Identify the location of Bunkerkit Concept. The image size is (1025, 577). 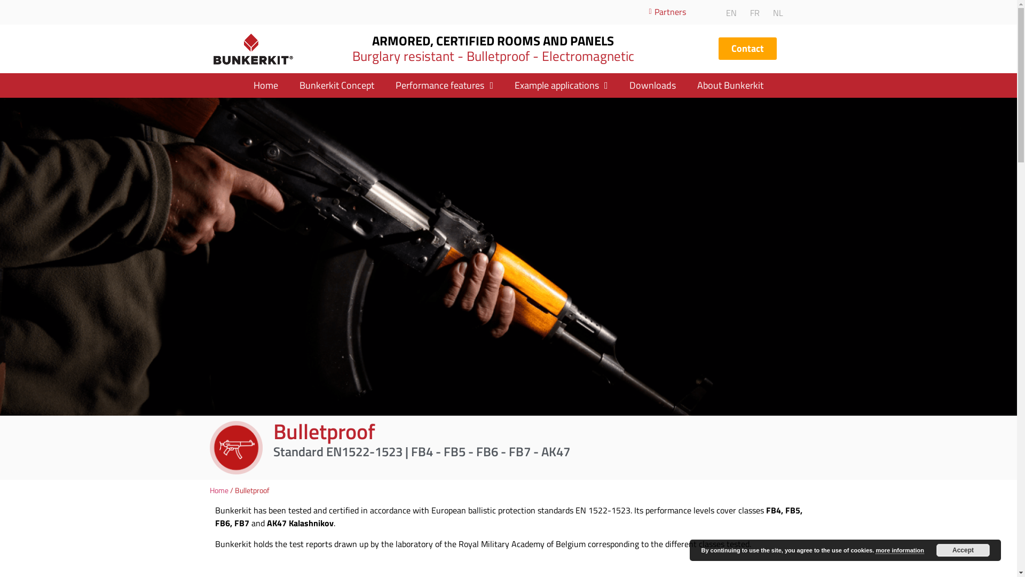
(337, 85).